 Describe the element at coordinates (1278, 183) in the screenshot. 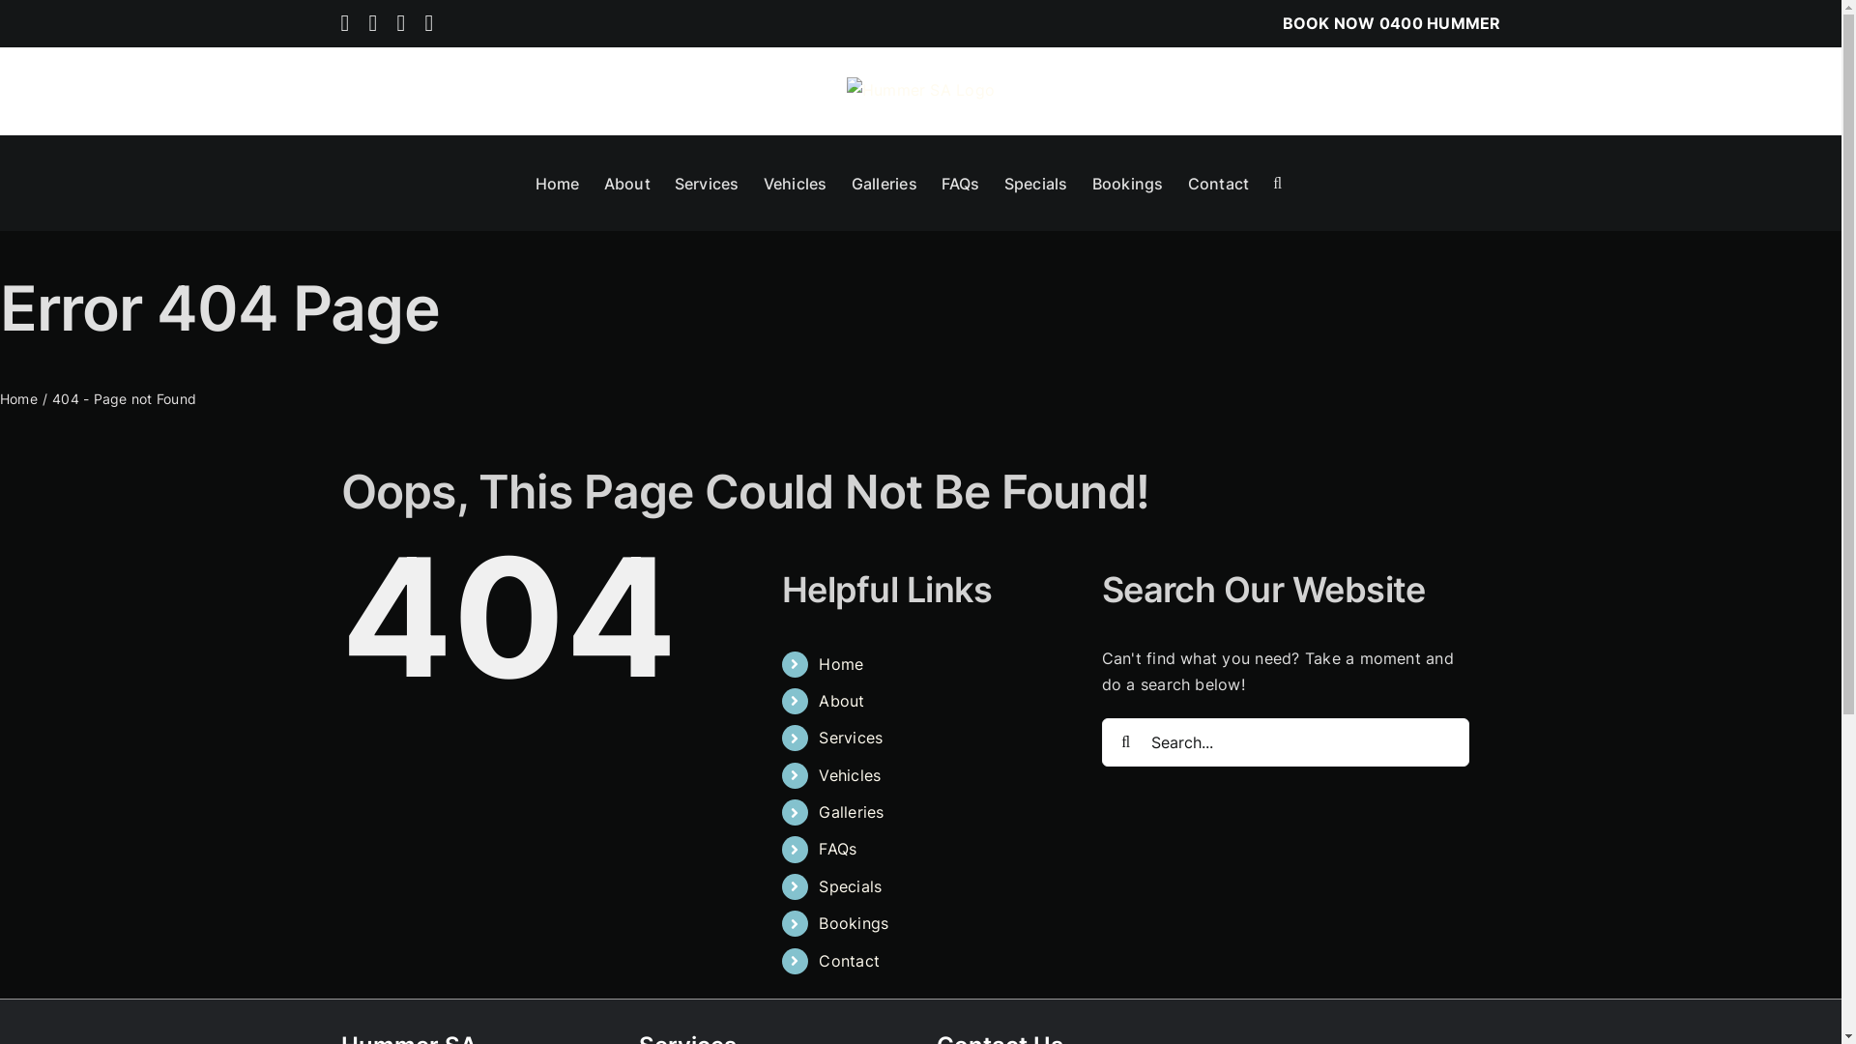

I see `Search` at that location.